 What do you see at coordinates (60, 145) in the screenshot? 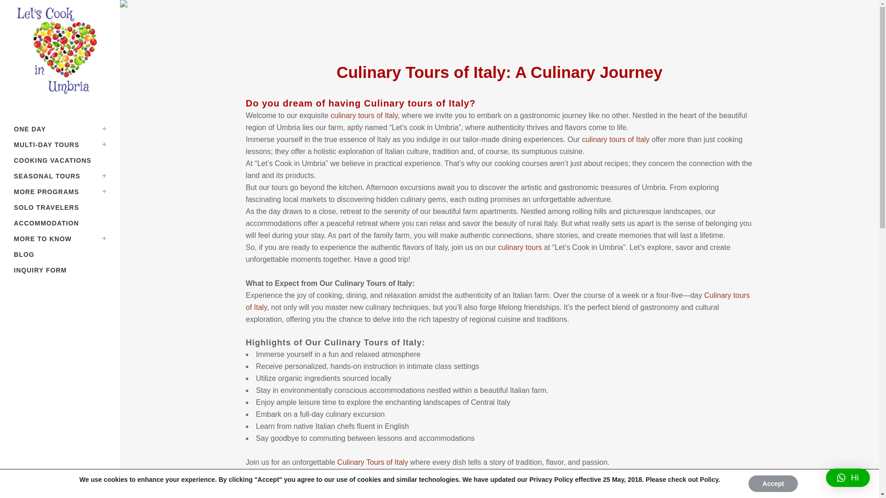
I see `MULTI-DAY TOURS` at bounding box center [60, 145].